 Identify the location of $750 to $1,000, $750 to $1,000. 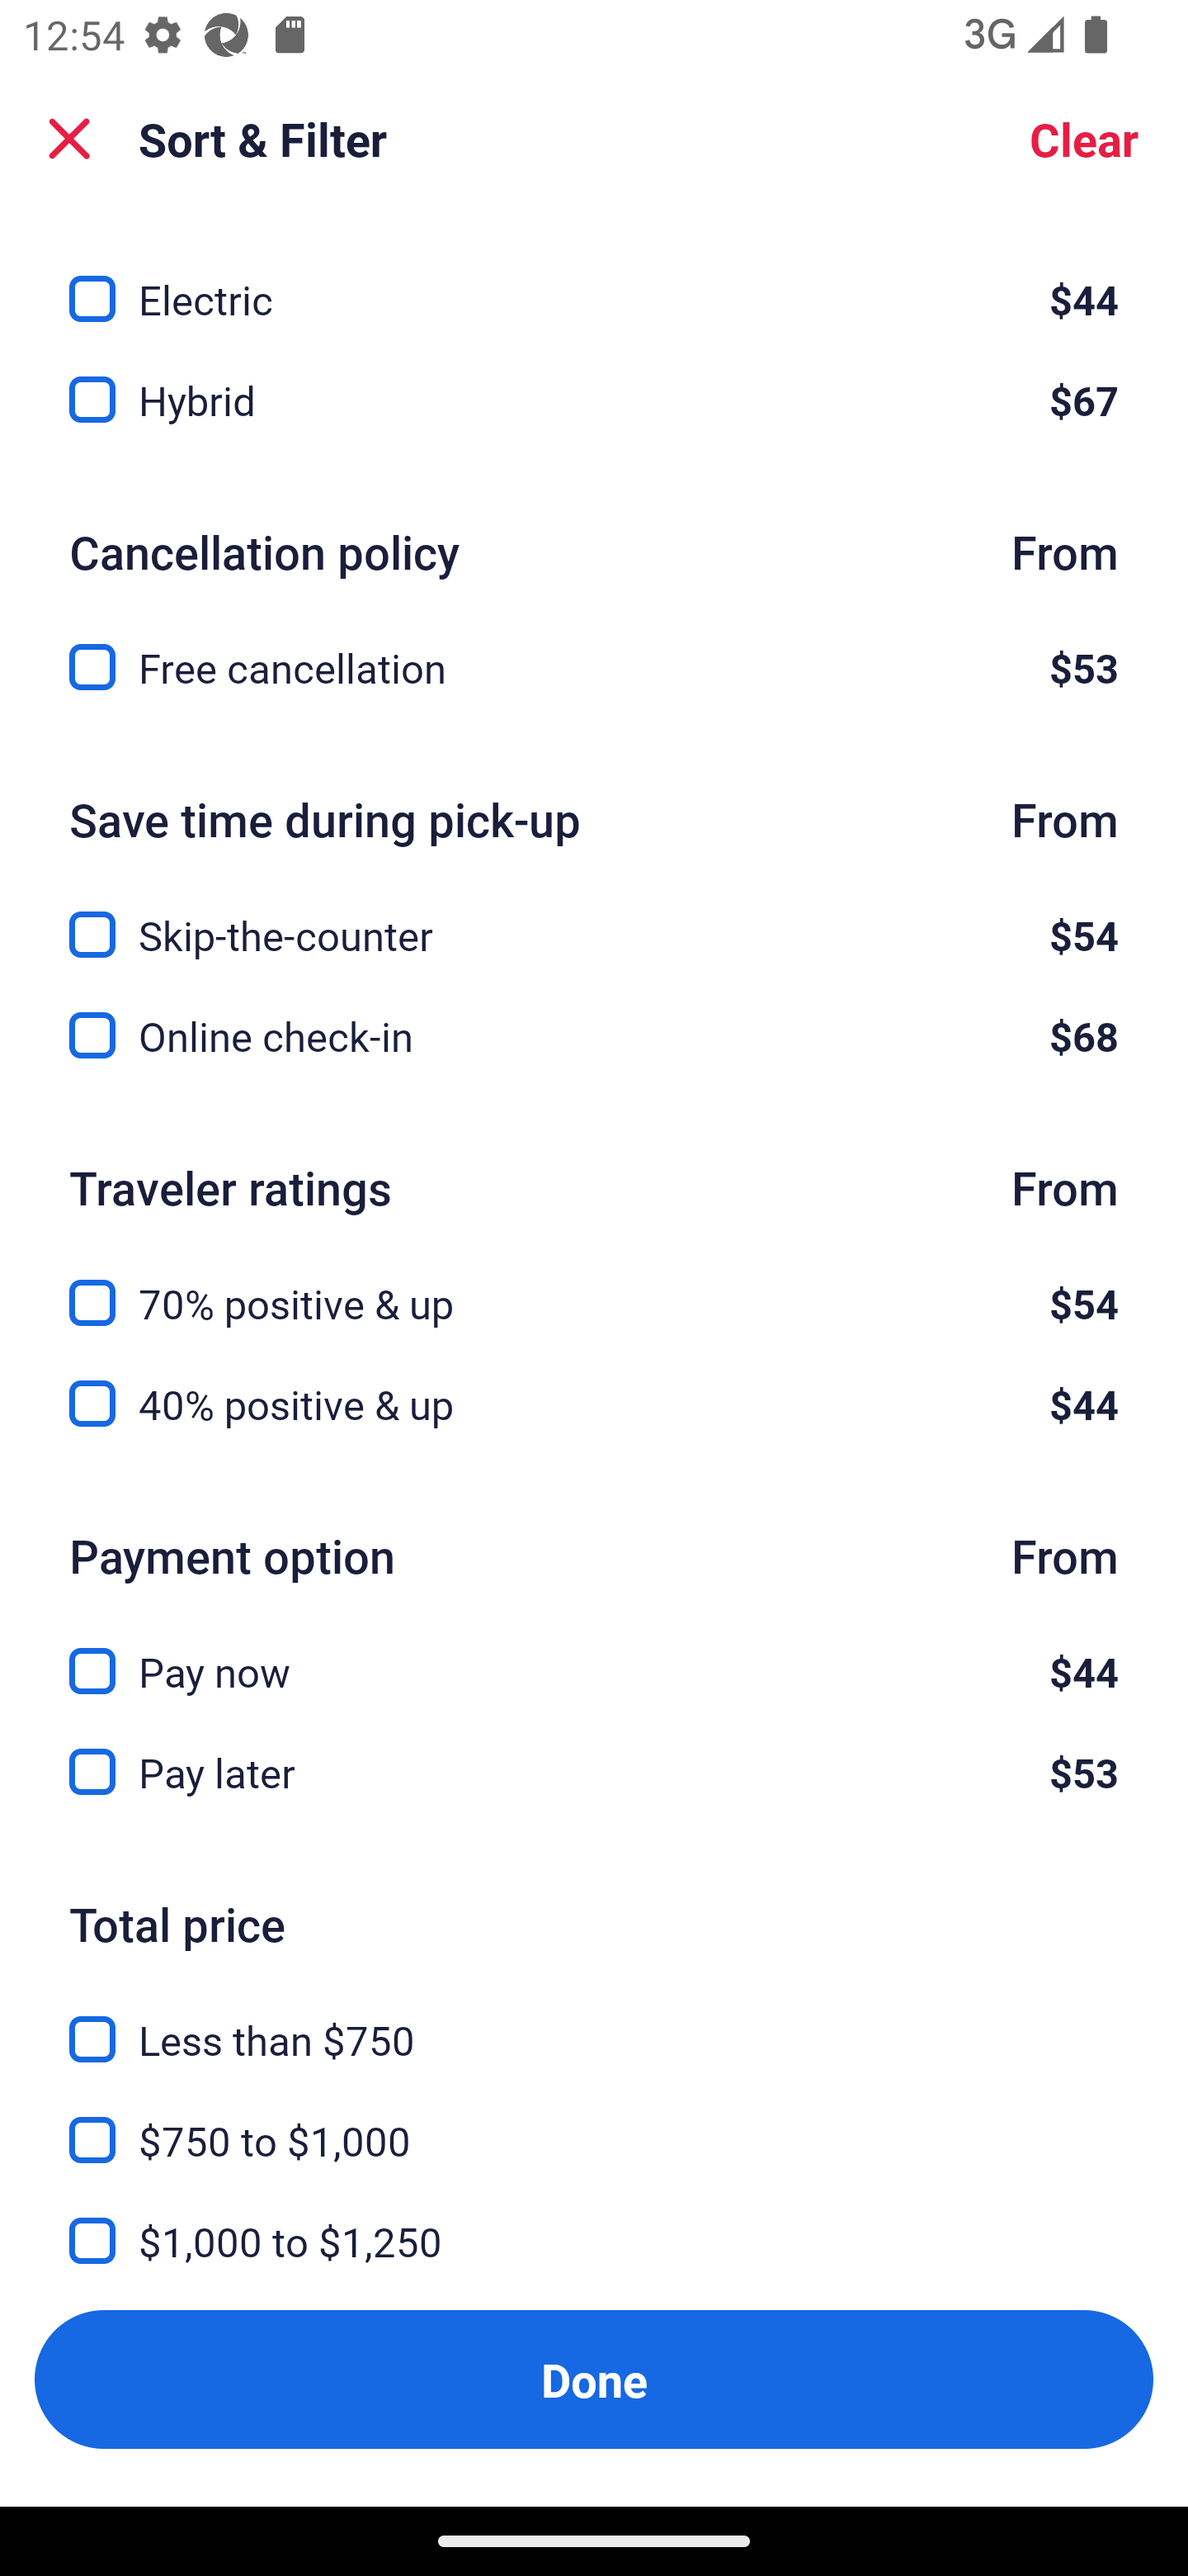
(594, 2121).